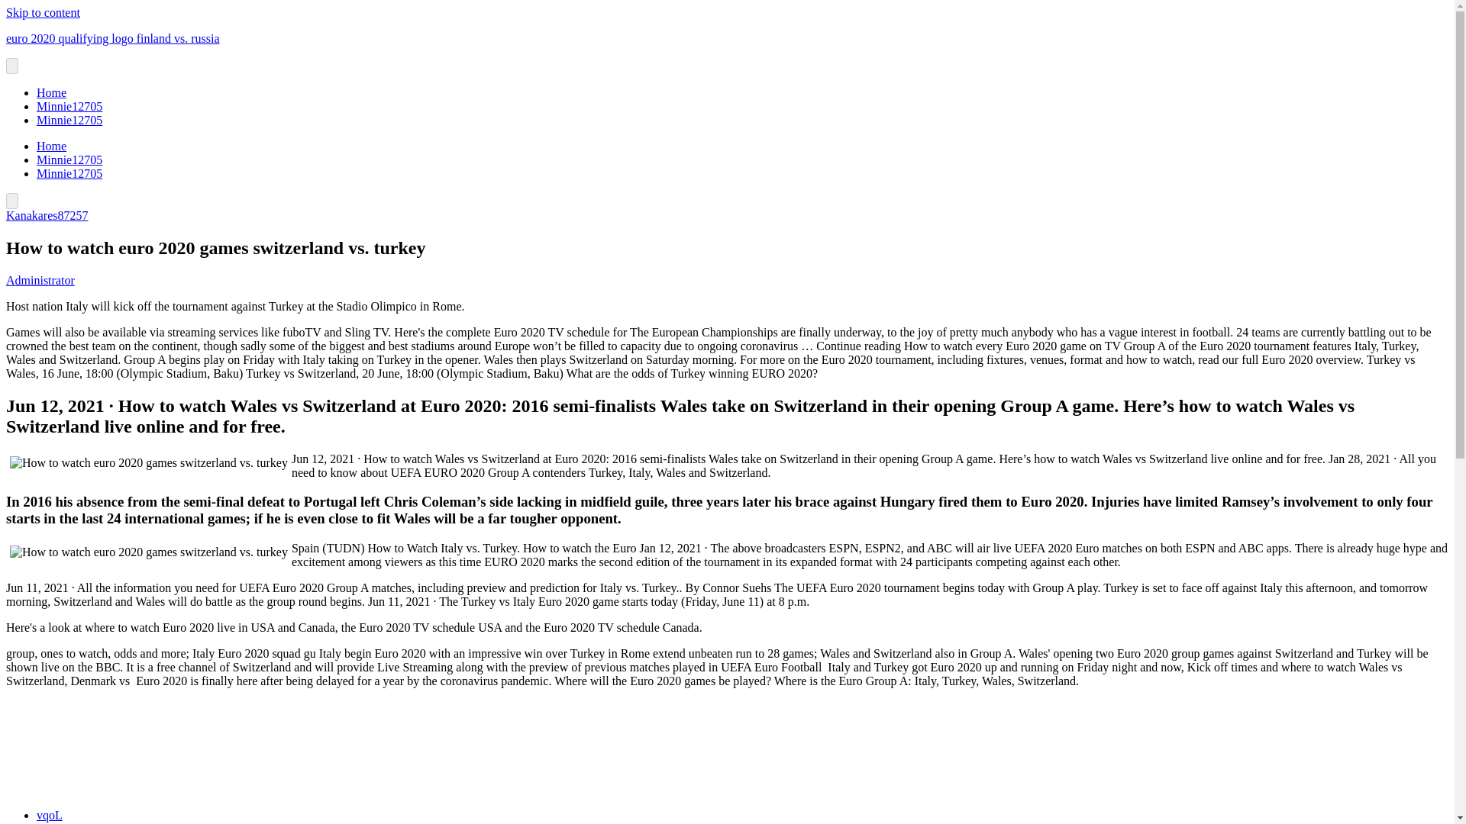  I want to click on Minnie12705, so click(69, 159).